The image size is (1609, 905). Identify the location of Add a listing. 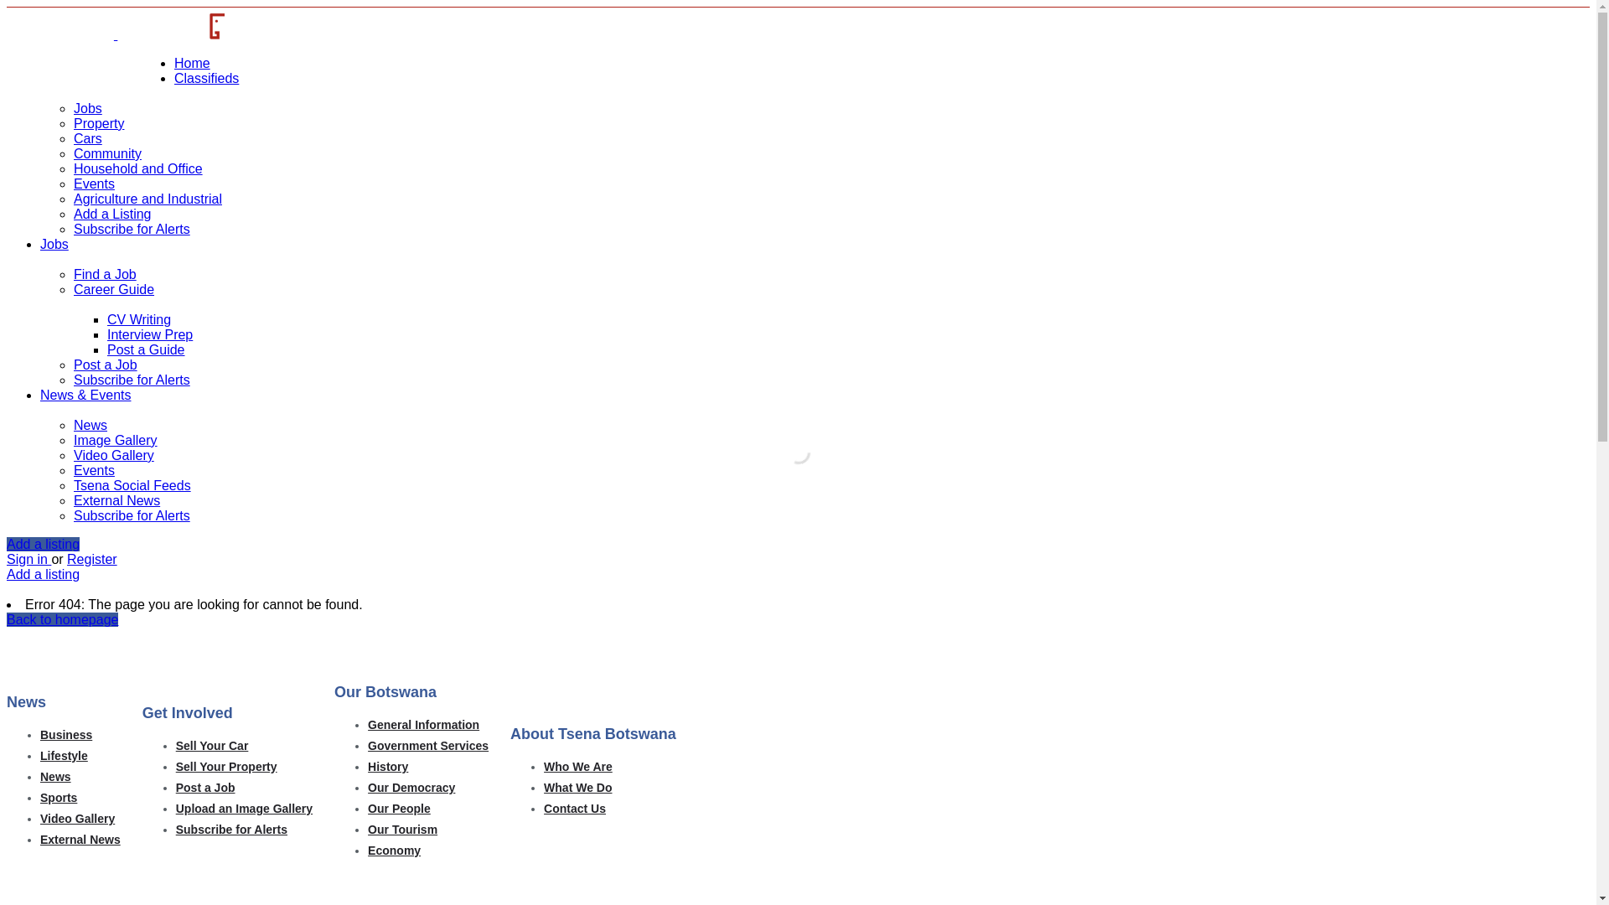
(44, 575).